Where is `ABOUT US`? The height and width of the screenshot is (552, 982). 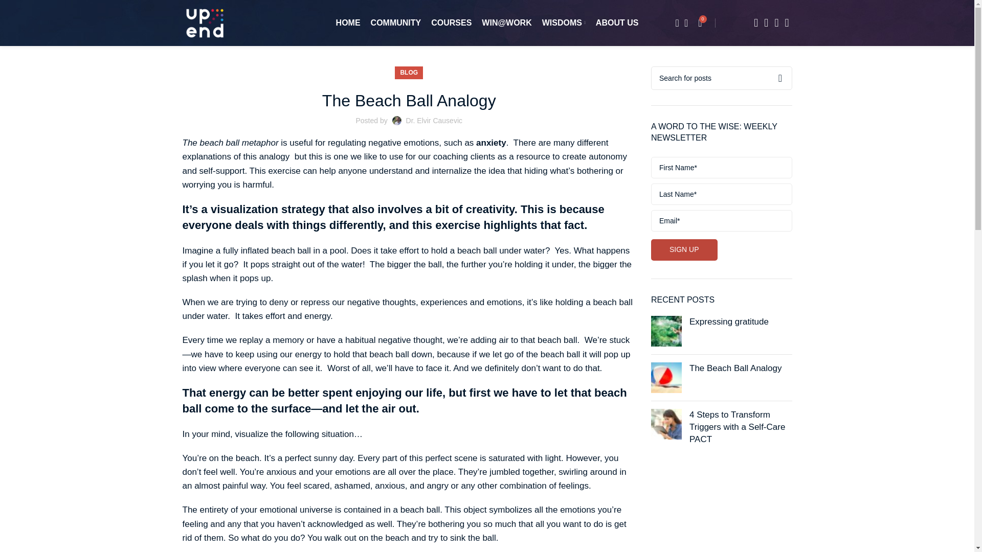 ABOUT US is located at coordinates (617, 22).